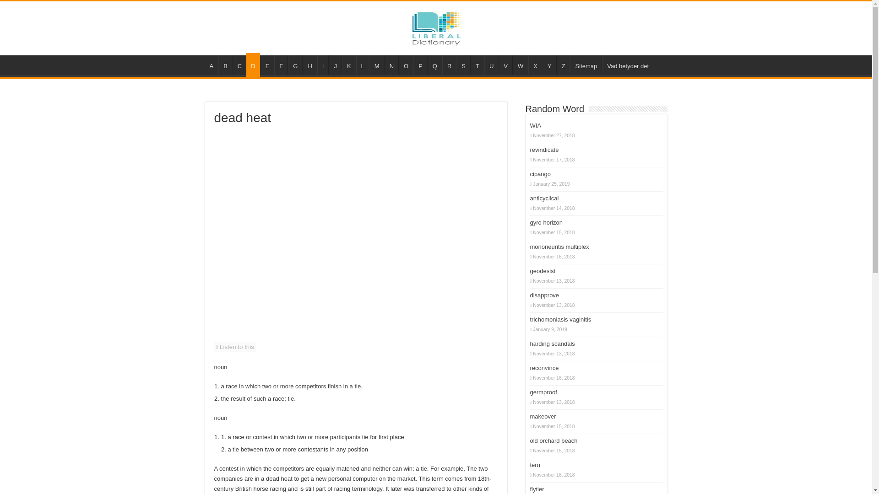 This screenshot has width=879, height=494. I want to click on Advertisement, so click(314, 164).